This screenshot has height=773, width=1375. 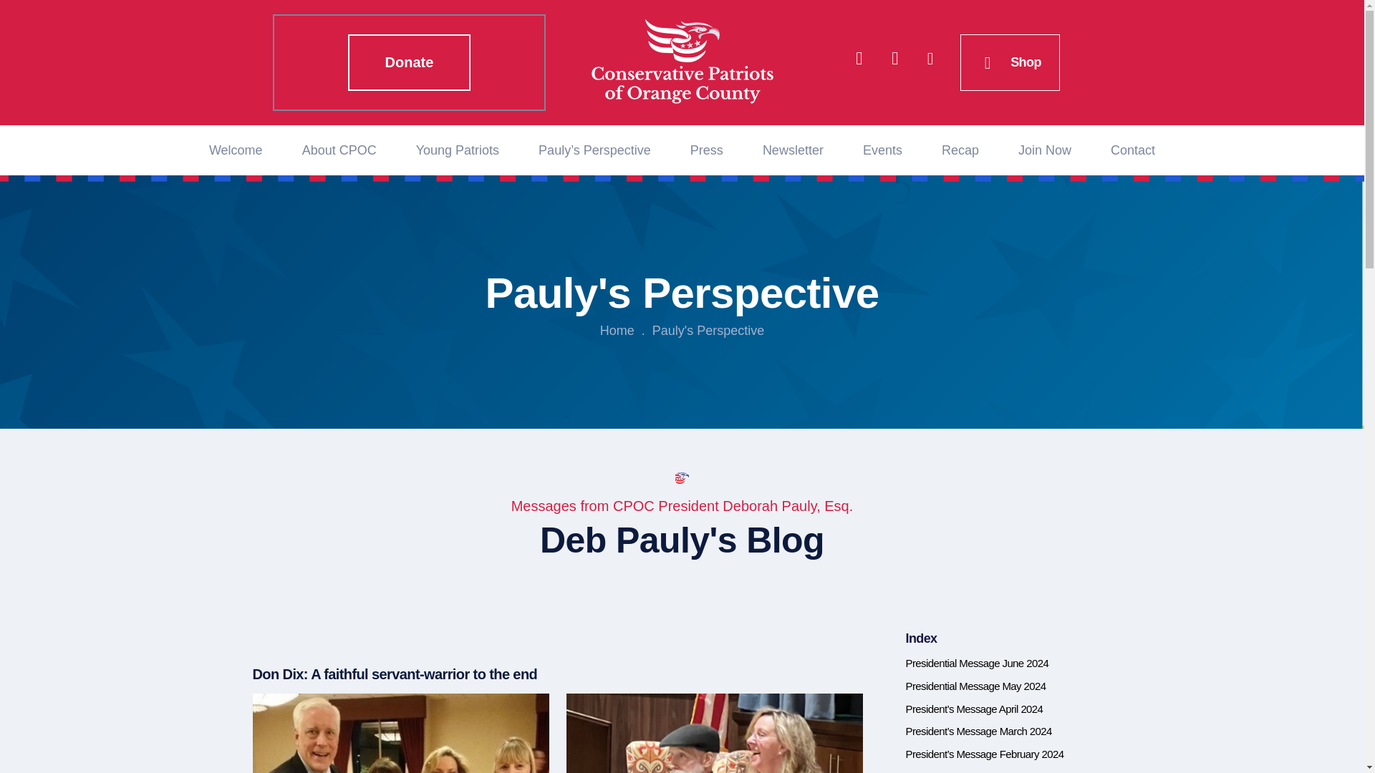 I want to click on Recap, so click(x=960, y=150).